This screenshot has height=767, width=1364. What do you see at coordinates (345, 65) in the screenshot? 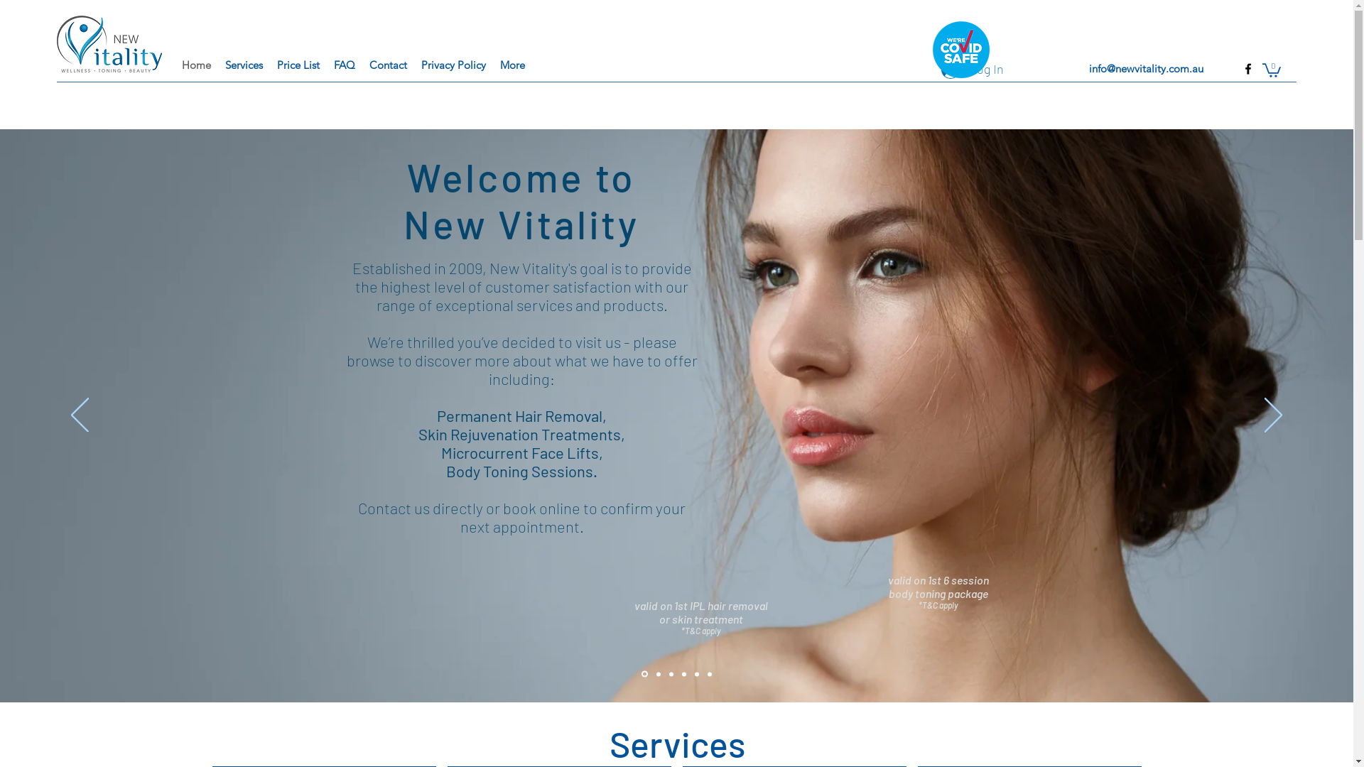
I see `FAQ` at bounding box center [345, 65].